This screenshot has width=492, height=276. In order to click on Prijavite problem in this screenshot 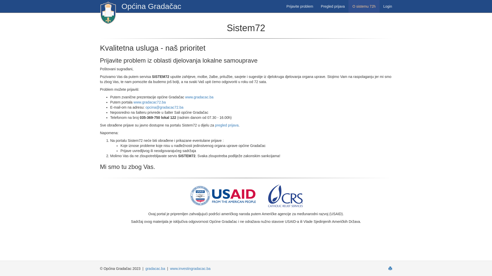, I will do `click(300, 6)`.